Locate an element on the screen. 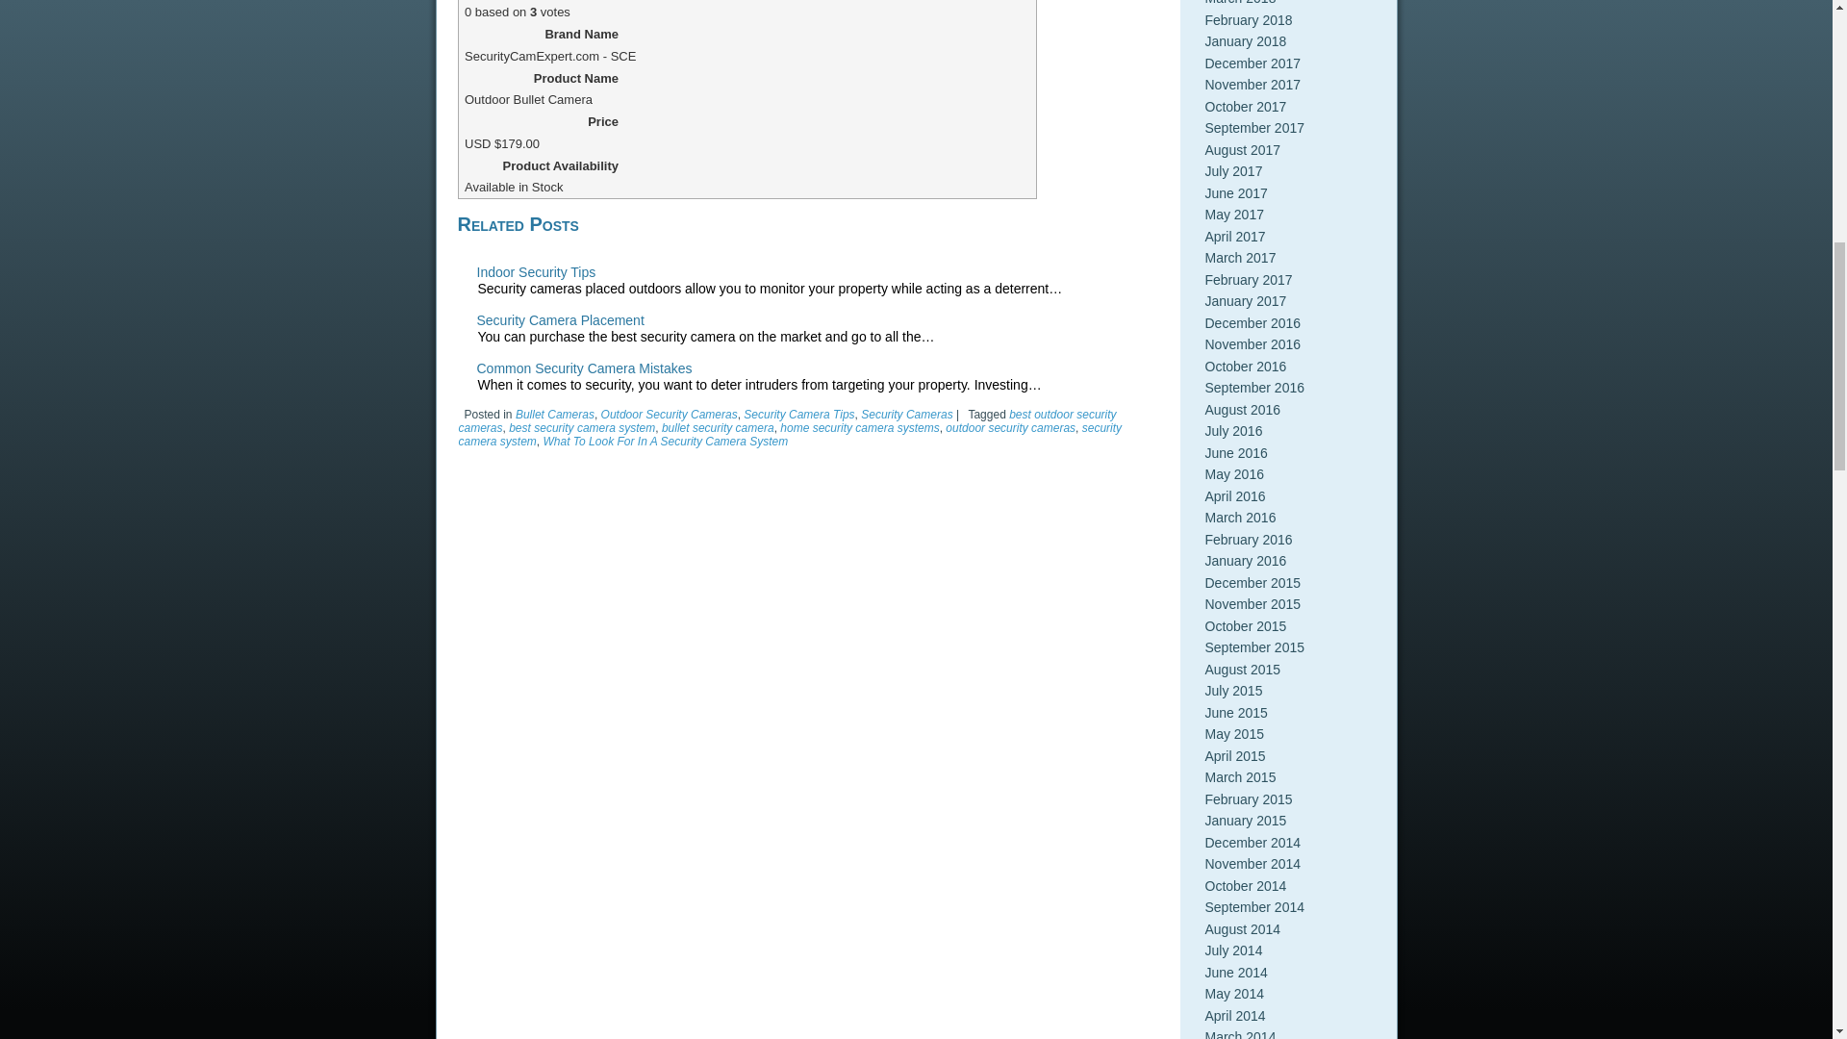  Indoor Security Tips is located at coordinates (537, 271).